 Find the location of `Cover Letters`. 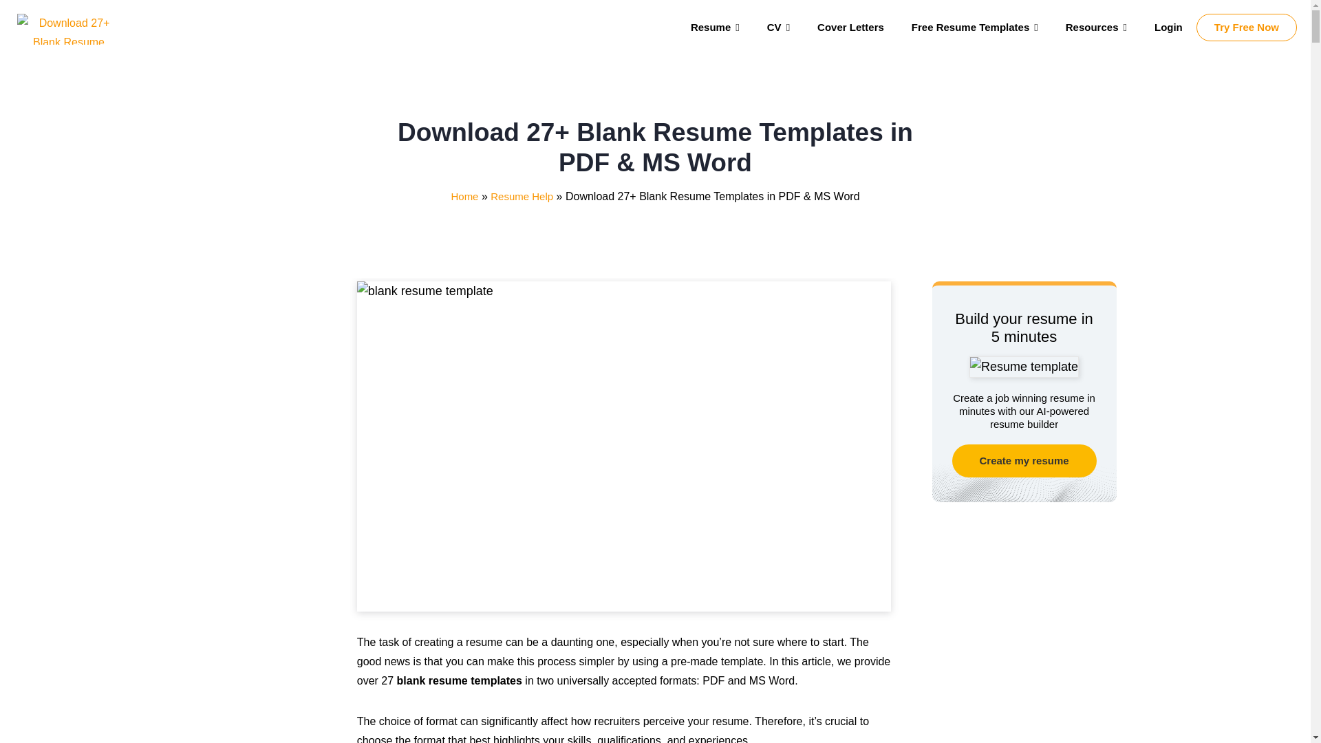

Cover Letters is located at coordinates (850, 28).